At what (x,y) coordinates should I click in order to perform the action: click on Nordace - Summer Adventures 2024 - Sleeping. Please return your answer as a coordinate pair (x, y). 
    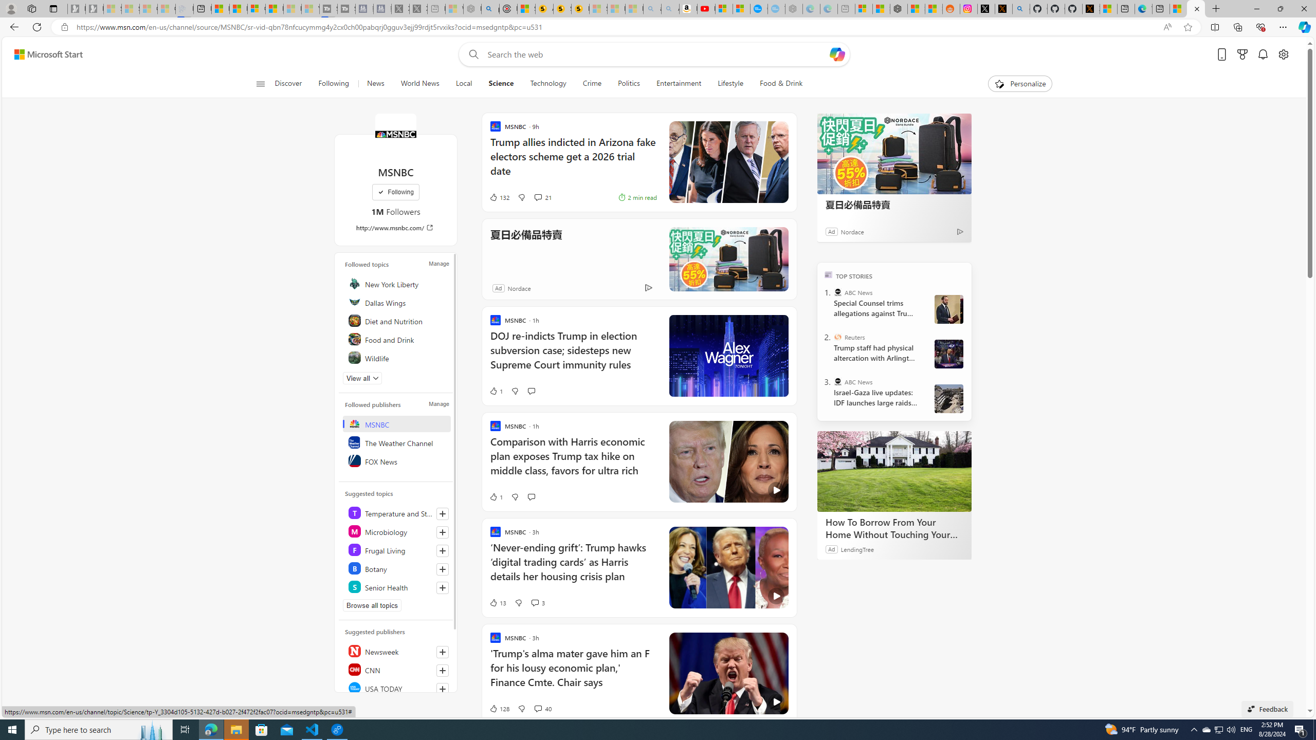
    Looking at the image, I should click on (472, 9).